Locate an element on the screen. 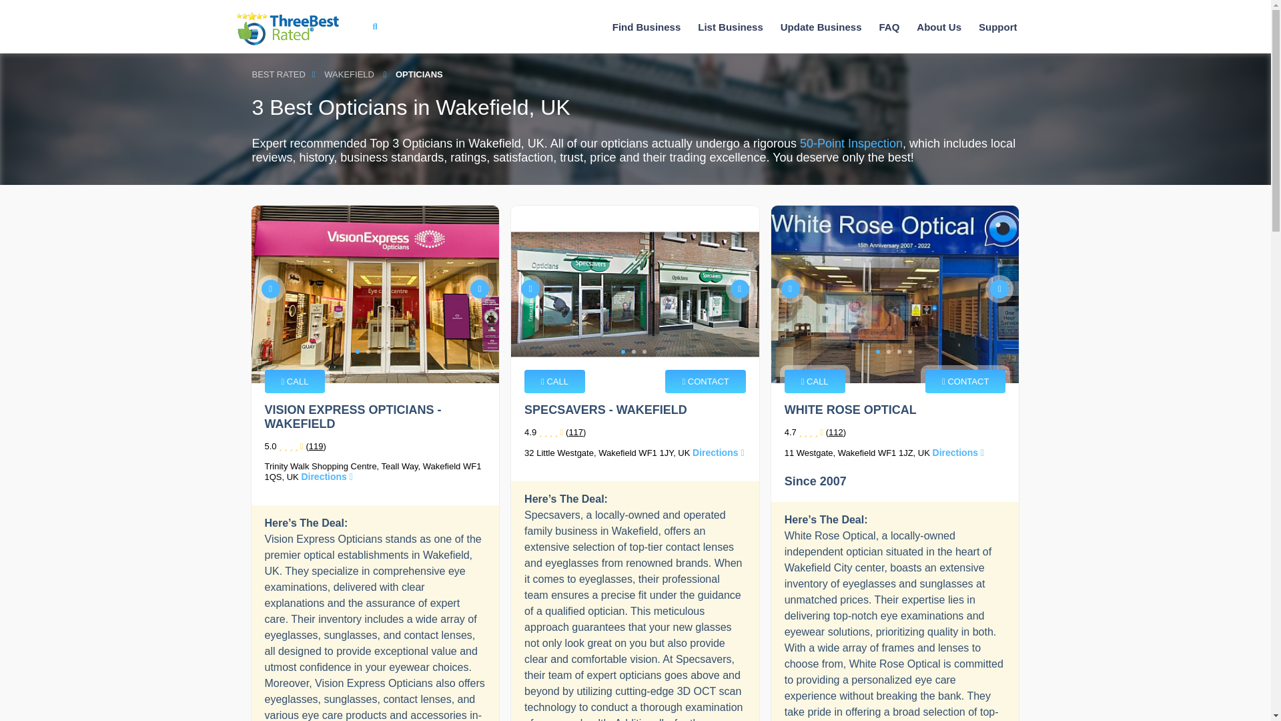 The height and width of the screenshot is (721, 1281). White Rose Optical is located at coordinates (895, 294).